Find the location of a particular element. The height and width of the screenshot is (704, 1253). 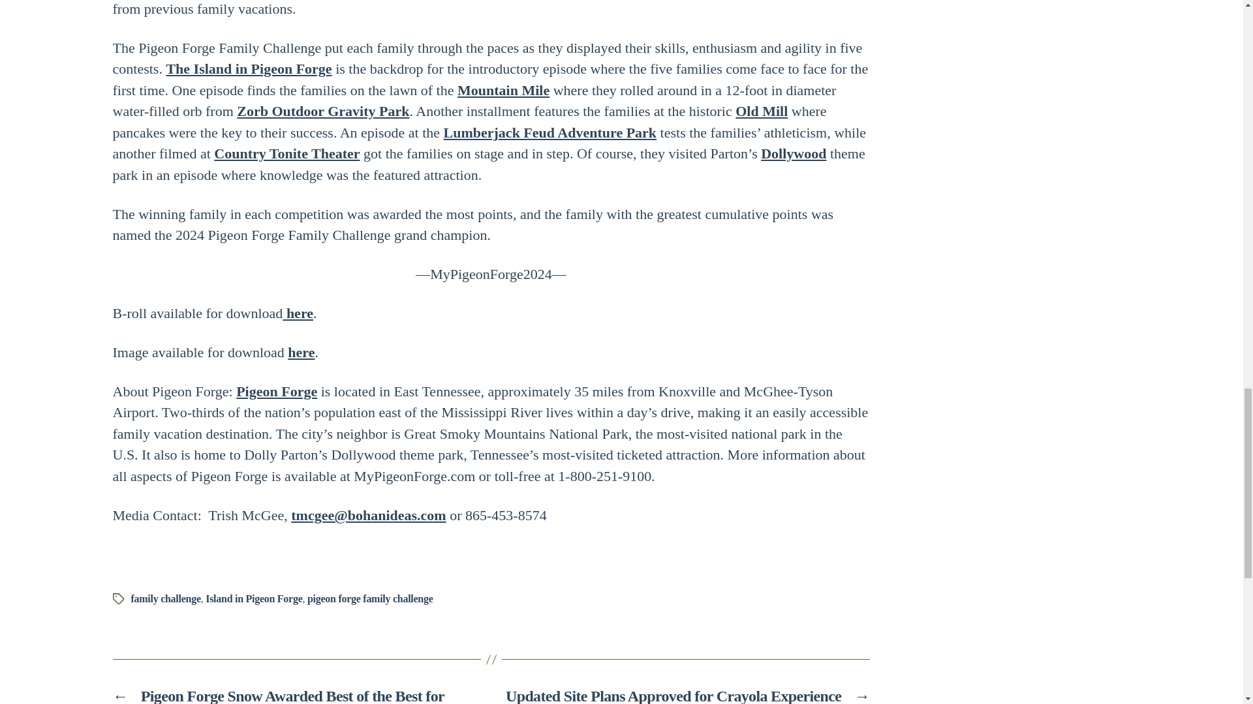

pigeon forge family challenge is located at coordinates (370, 598).